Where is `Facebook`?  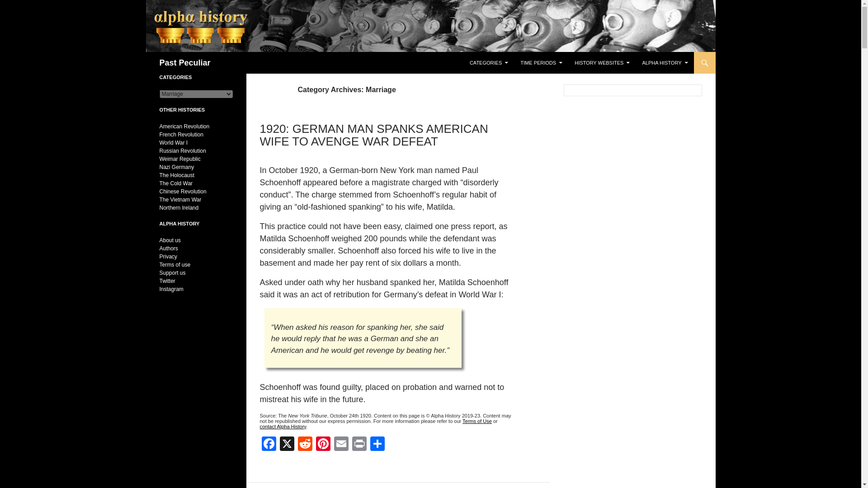 Facebook is located at coordinates (269, 445).